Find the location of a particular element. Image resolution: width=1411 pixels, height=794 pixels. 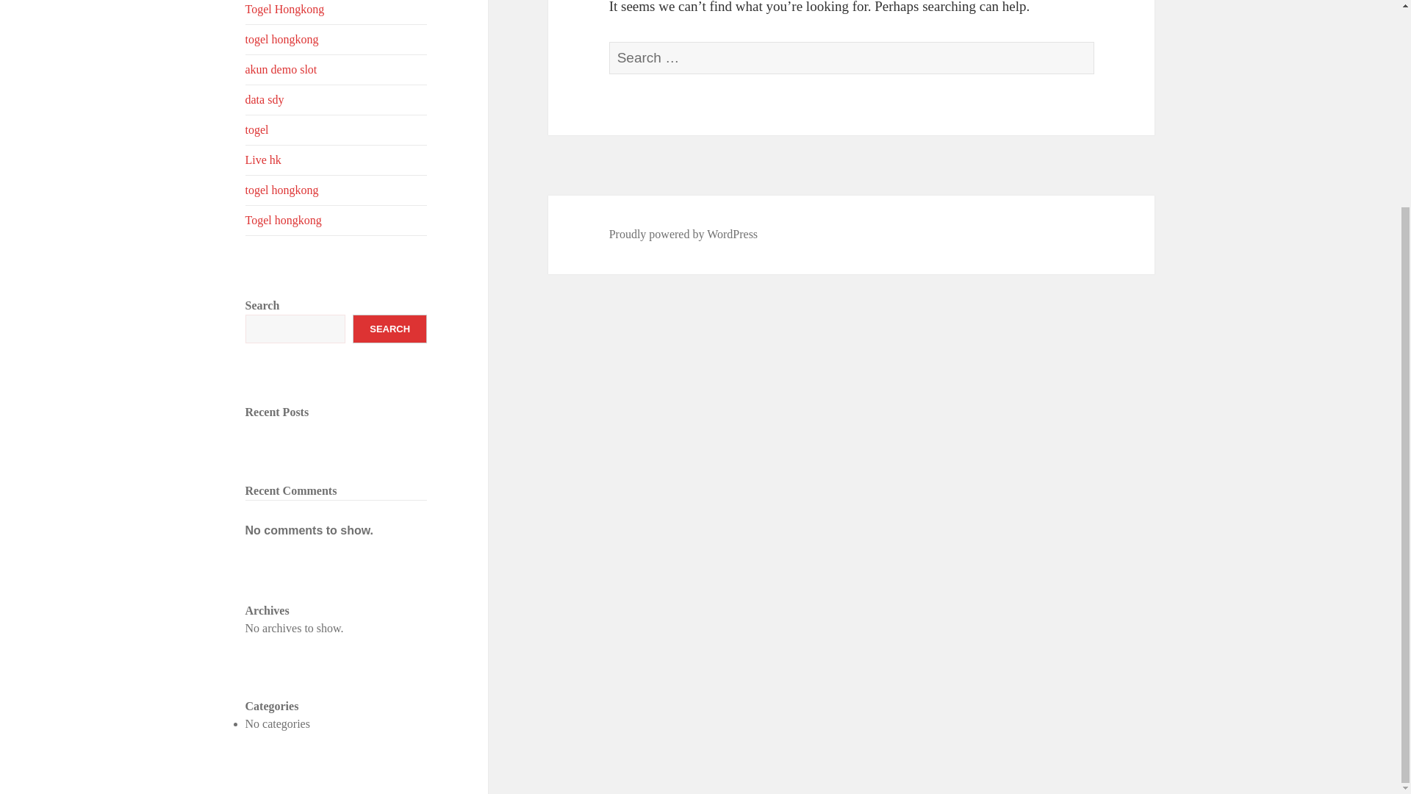

togel is located at coordinates (337, 129).